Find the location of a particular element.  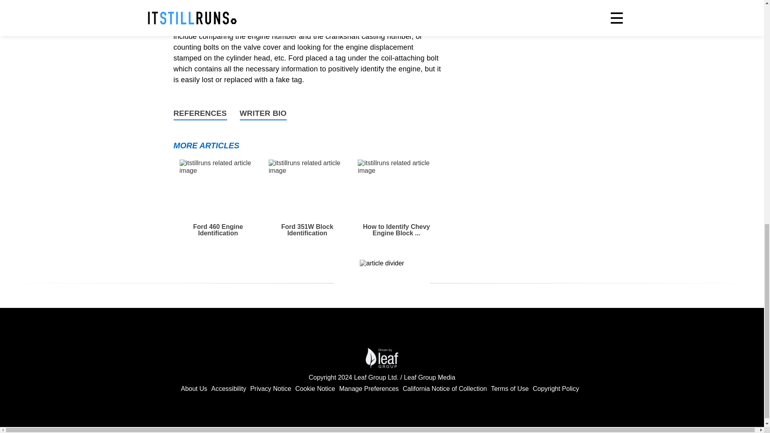

terms-of-use is located at coordinates (509, 389).